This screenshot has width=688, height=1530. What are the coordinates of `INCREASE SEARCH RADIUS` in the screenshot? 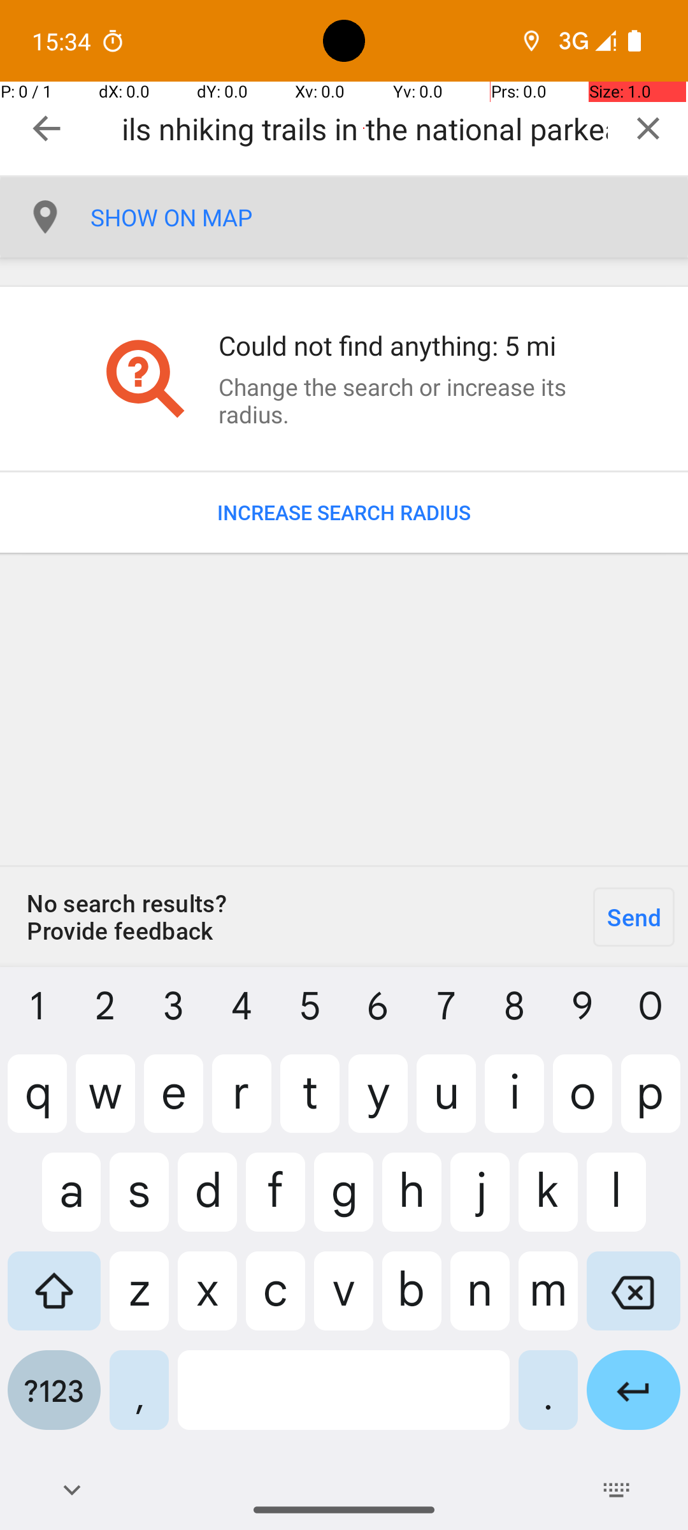 It's located at (344, 513).